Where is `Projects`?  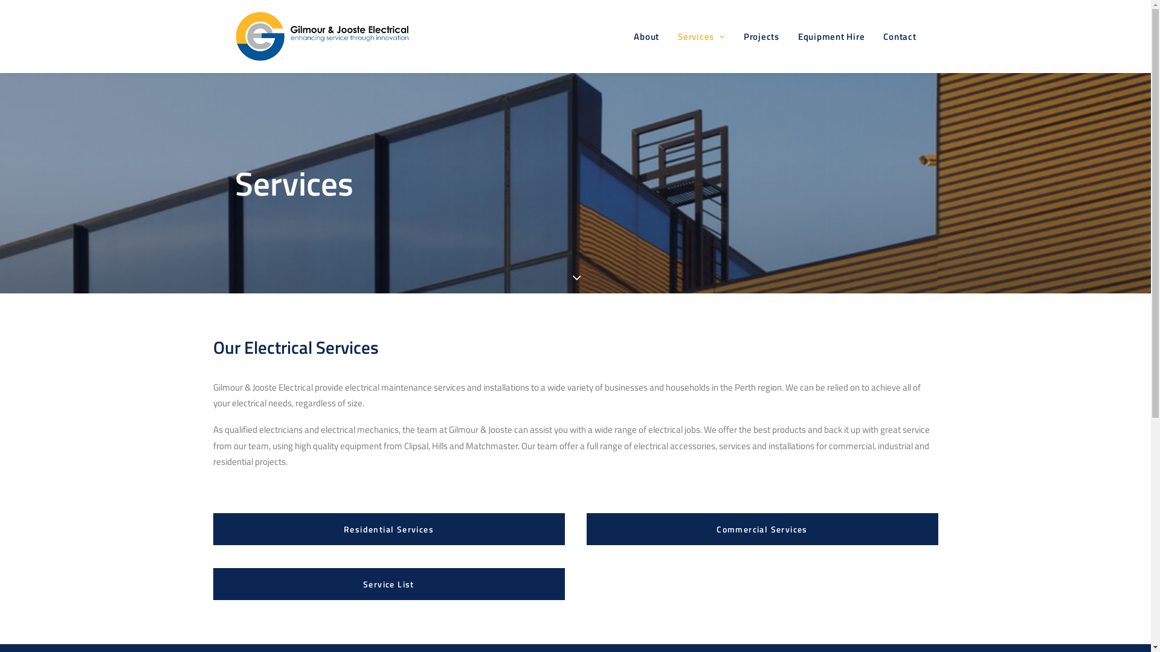
Projects is located at coordinates (761, 36).